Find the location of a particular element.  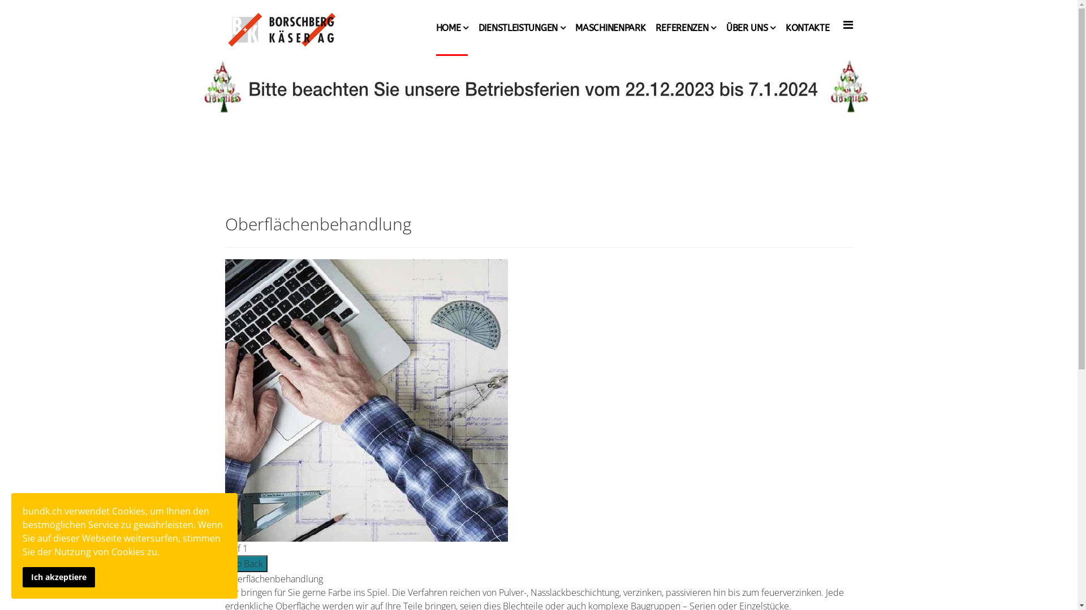

KONTAKTE is located at coordinates (808, 28).